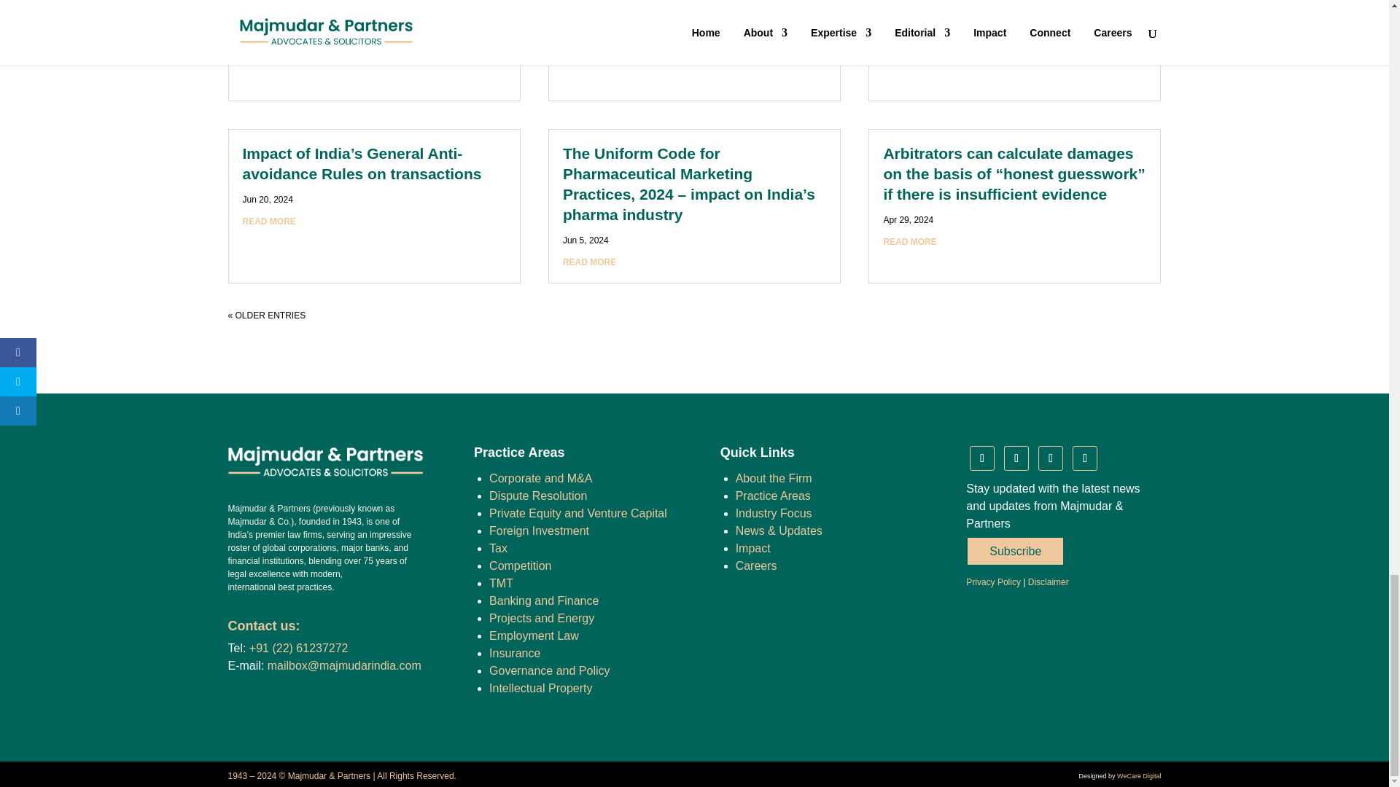 The image size is (1400, 787). I want to click on Follow on X, so click(1085, 458).